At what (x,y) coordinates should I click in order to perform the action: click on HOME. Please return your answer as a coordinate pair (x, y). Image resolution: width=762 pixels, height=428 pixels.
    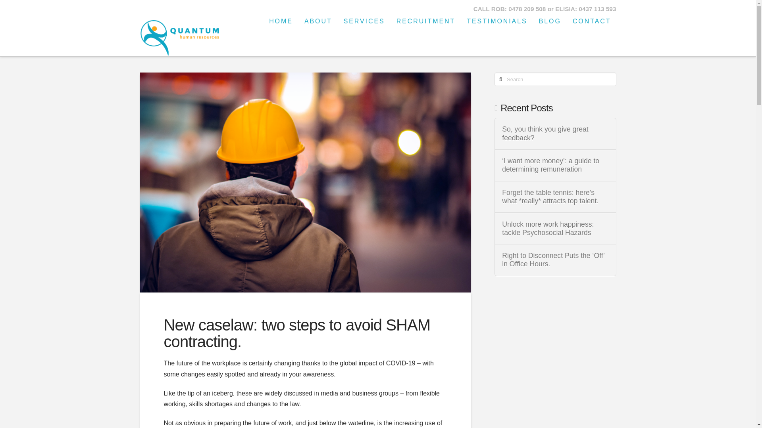
    Looking at the image, I should click on (280, 36).